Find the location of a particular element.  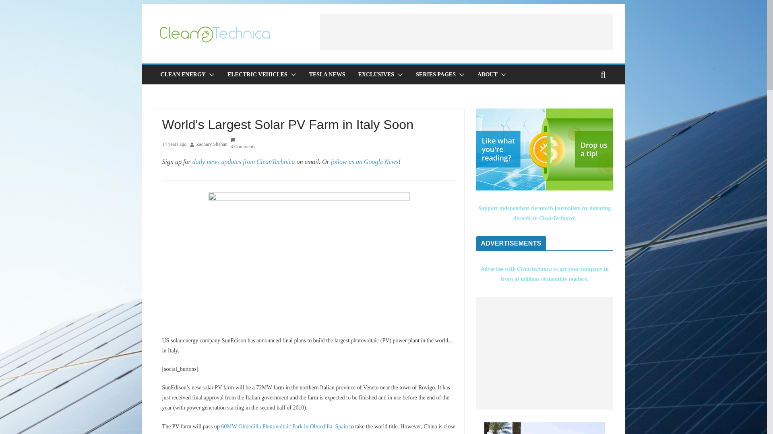

EXCLUSIVES is located at coordinates (376, 74).